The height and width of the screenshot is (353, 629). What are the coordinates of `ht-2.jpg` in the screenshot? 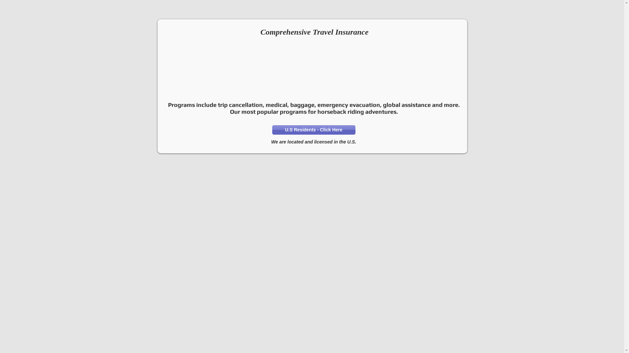 It's located at (353, 73).